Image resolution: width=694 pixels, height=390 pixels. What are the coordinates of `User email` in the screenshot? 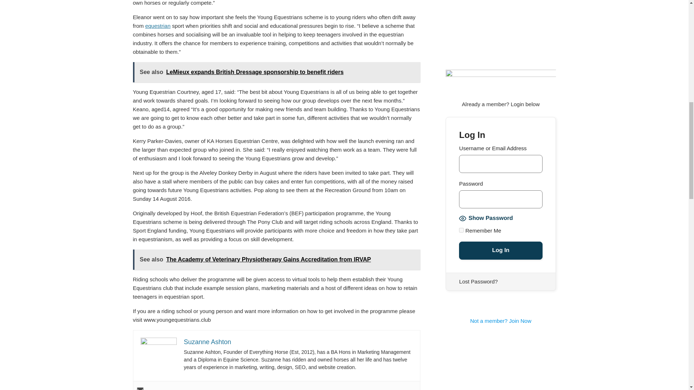 It's located at (140, 389).